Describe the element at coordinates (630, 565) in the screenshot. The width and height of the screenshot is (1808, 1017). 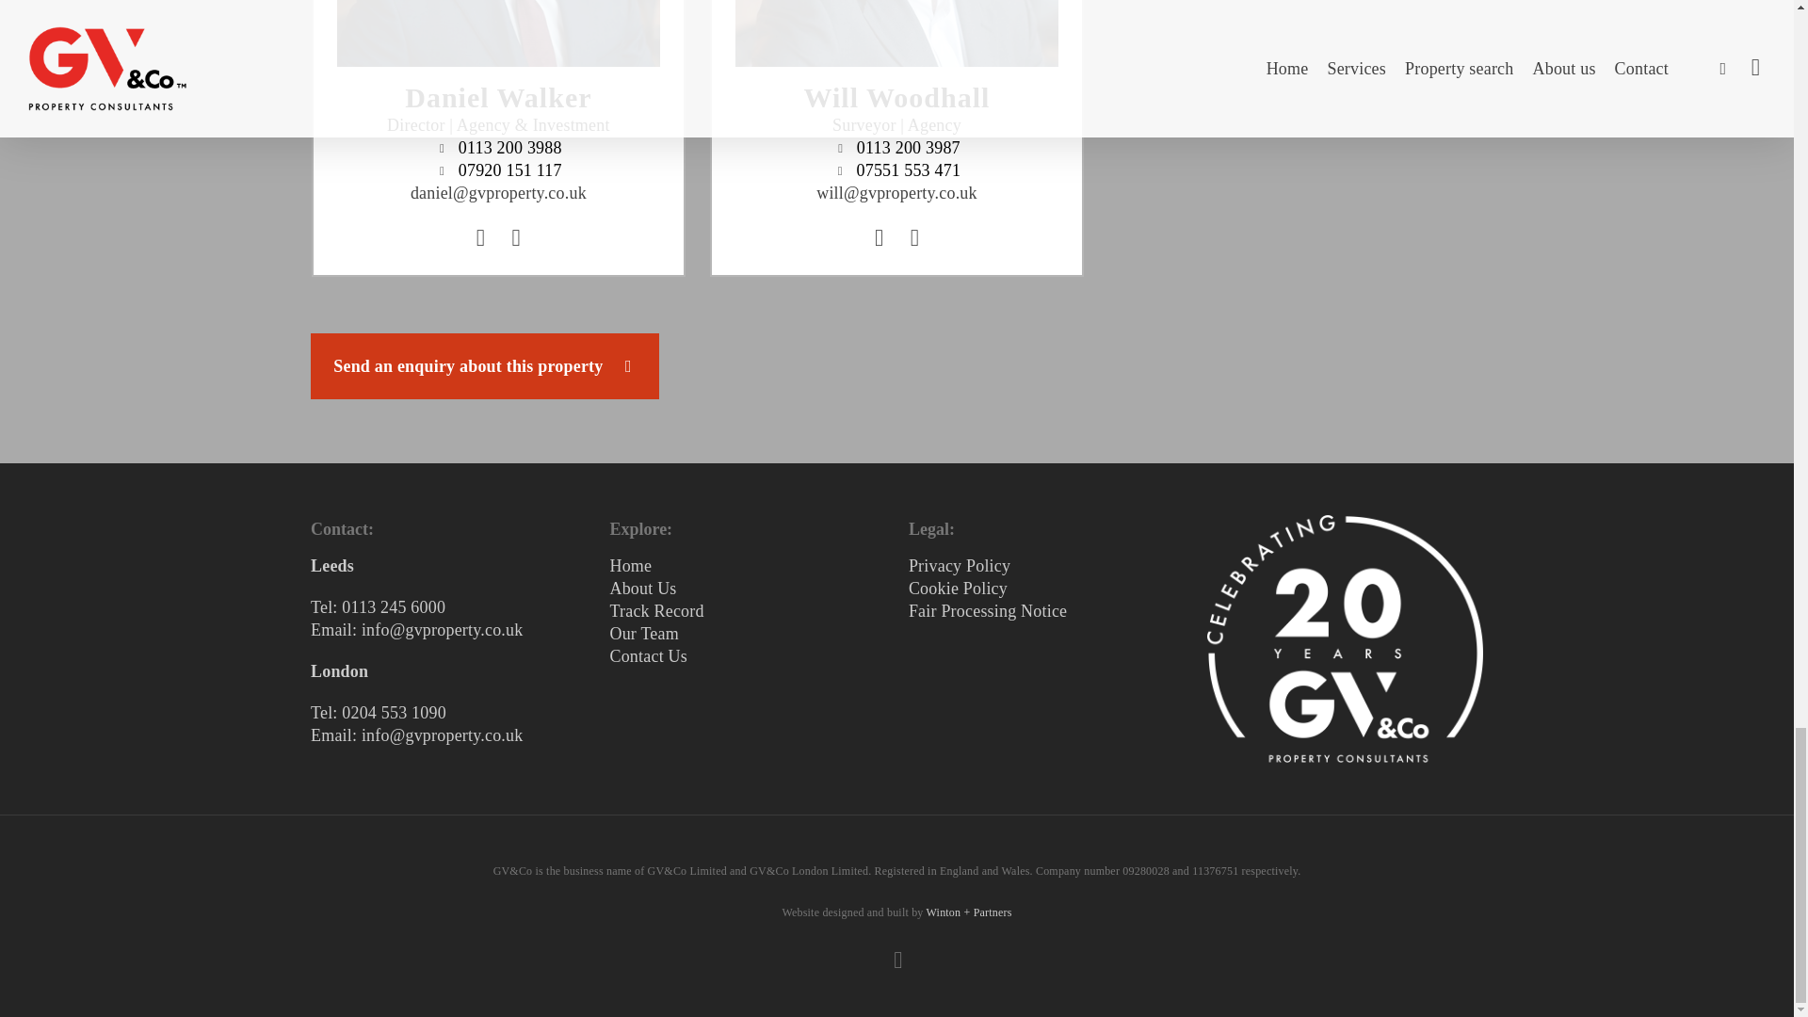
I see `Home` at that location.